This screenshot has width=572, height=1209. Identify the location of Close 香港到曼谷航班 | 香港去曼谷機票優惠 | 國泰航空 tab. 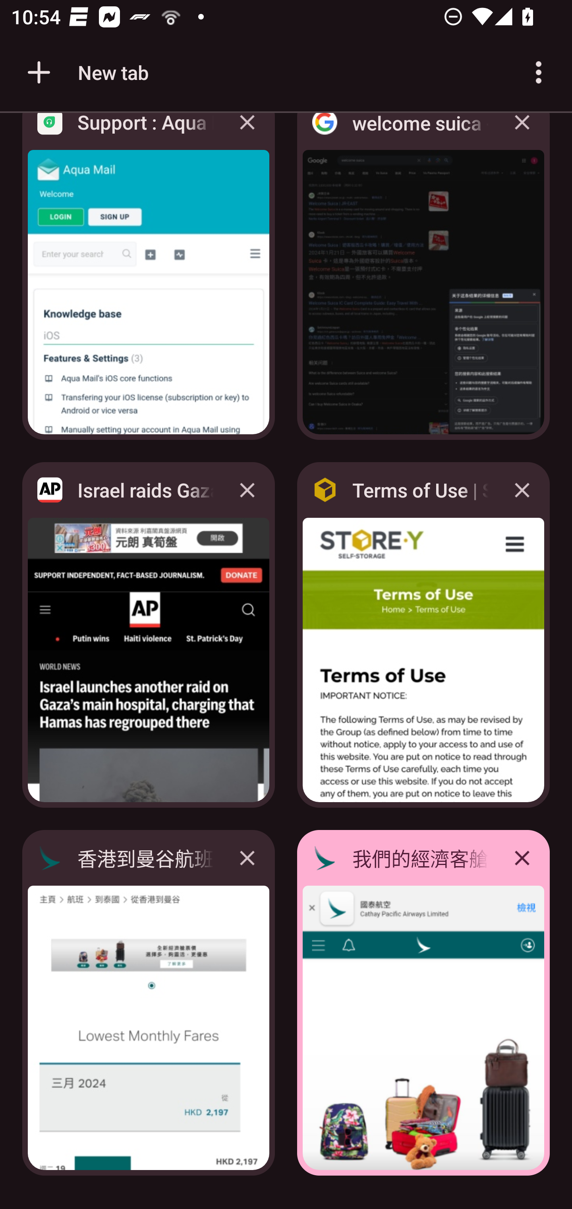
(247, 857).